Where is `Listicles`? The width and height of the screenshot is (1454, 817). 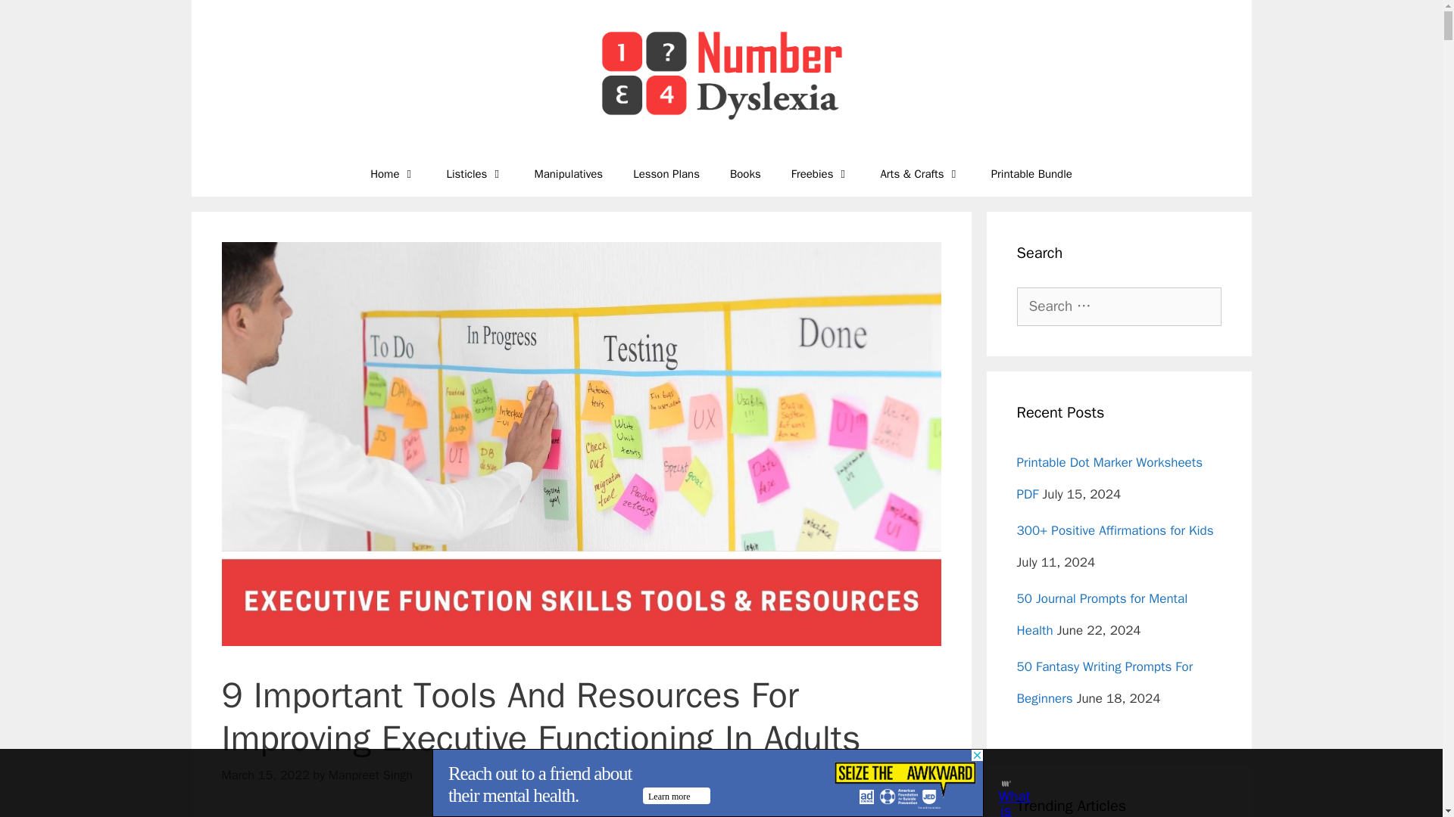 Listicles is located at coordinates (474, 174).